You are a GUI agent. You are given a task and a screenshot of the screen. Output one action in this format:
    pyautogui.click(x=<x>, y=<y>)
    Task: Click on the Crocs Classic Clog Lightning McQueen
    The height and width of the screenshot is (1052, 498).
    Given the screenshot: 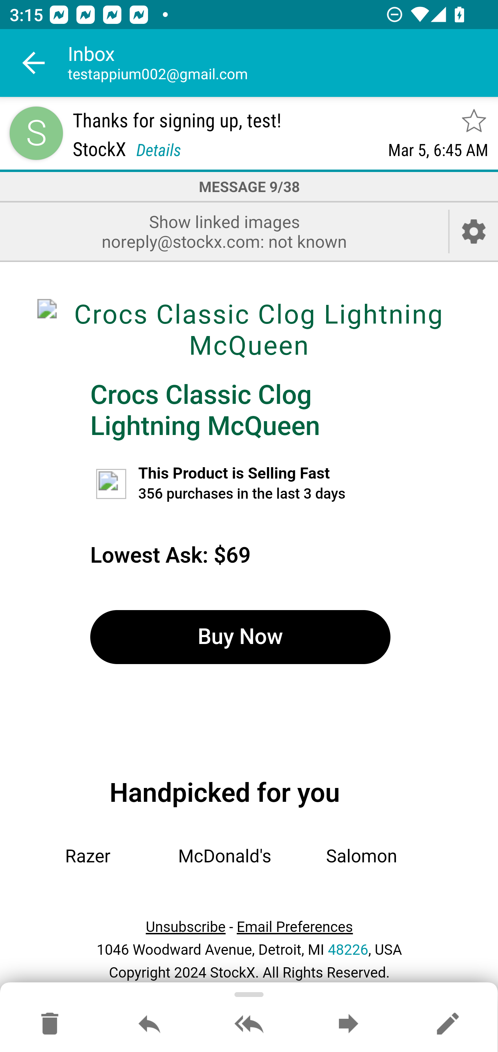 What is the action you would take?
    pyautogui.click(x=249, y=329)
    